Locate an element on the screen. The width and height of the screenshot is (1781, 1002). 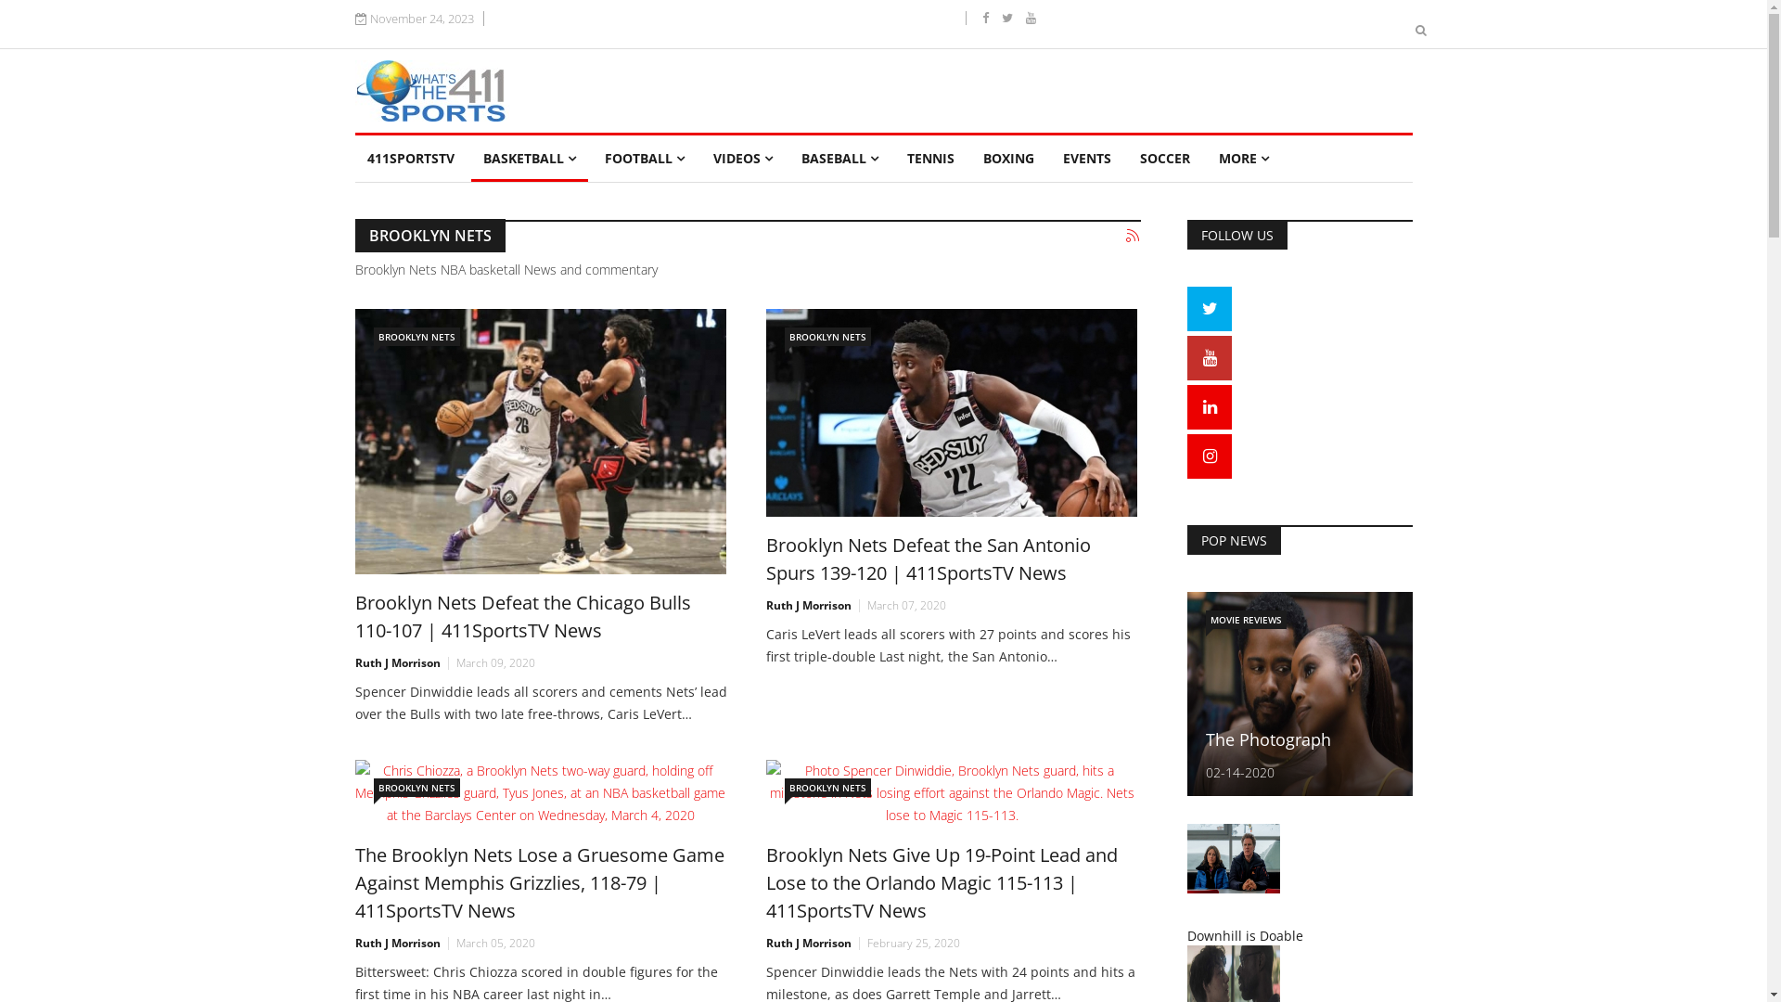
Ruth J Morrison is located at coordinates (397, 662).